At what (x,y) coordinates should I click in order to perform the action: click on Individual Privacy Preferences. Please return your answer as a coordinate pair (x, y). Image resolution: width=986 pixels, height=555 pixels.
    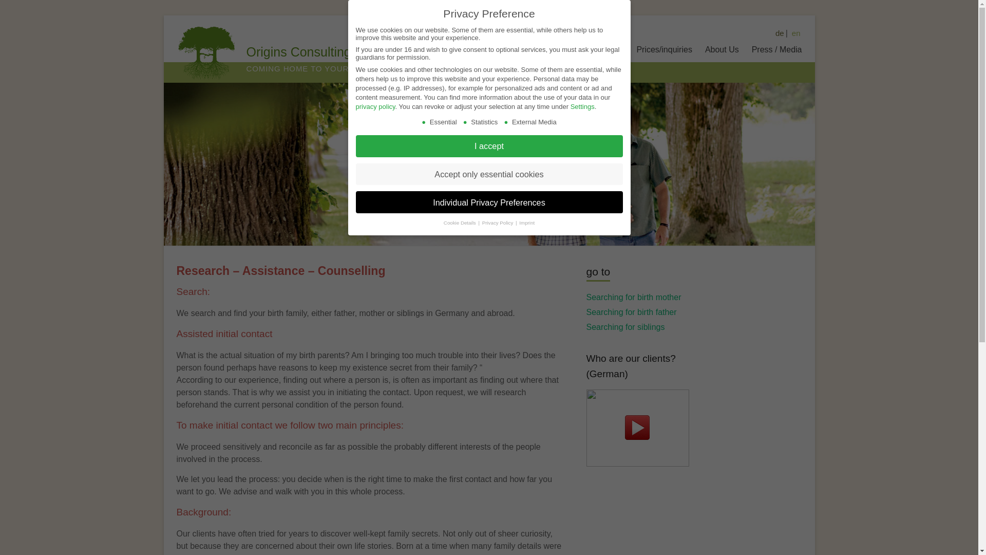
    Looking at the image, I should click on (488, 201).